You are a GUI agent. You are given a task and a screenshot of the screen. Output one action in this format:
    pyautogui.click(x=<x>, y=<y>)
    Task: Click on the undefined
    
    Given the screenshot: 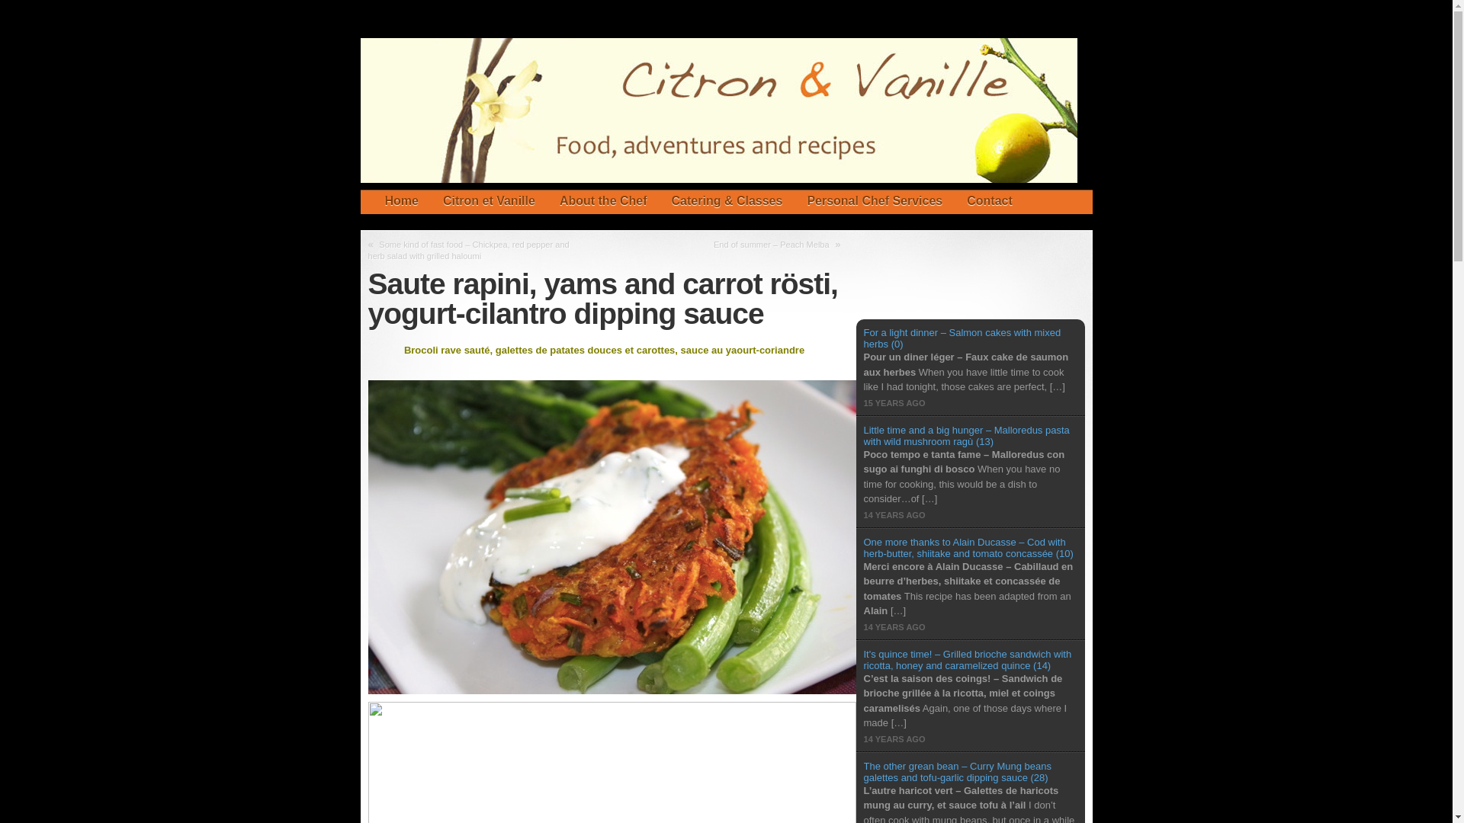 What is the action you would take?
    pyautogui.click(x=1057, y=191)
    